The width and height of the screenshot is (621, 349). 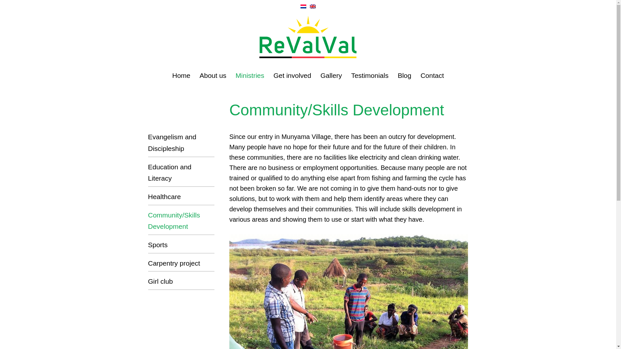 I want to click on Blog, so click(x=404, y=76).